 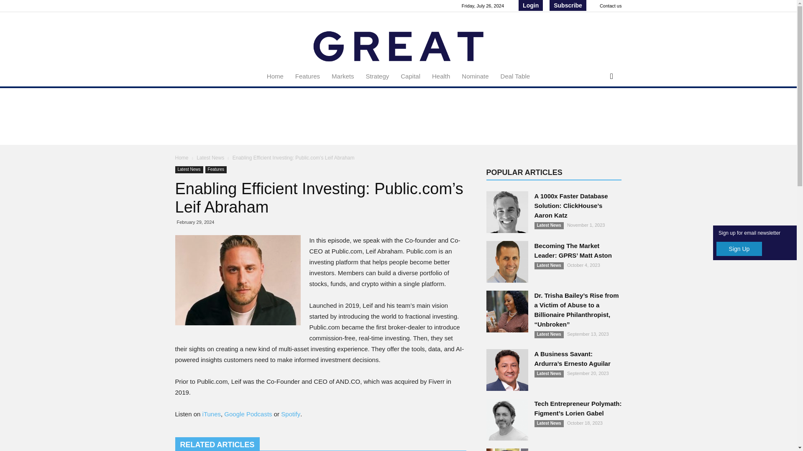 I want to click on Nominate, so click(x=475, y=76).